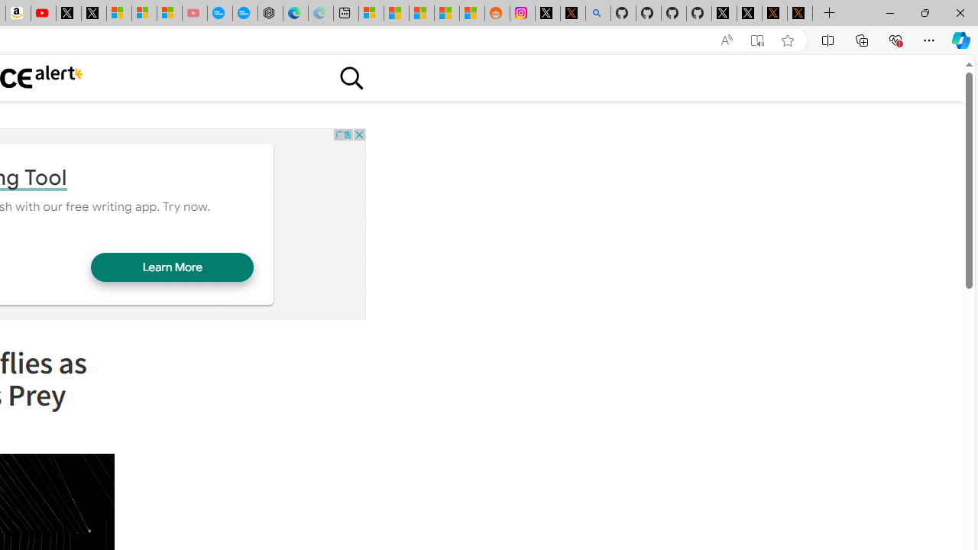  Describe the element at coordinates (548, 14) in the screenshot. I see `Log in to X / X` at that location.